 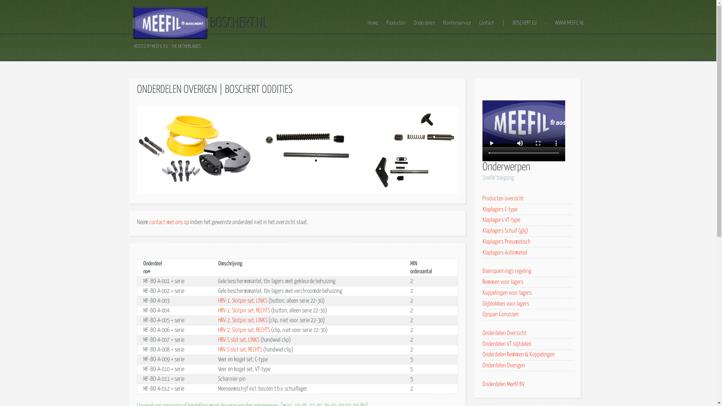 I want to click on Glijblokken voor lagers, so click(x=506, y=304).